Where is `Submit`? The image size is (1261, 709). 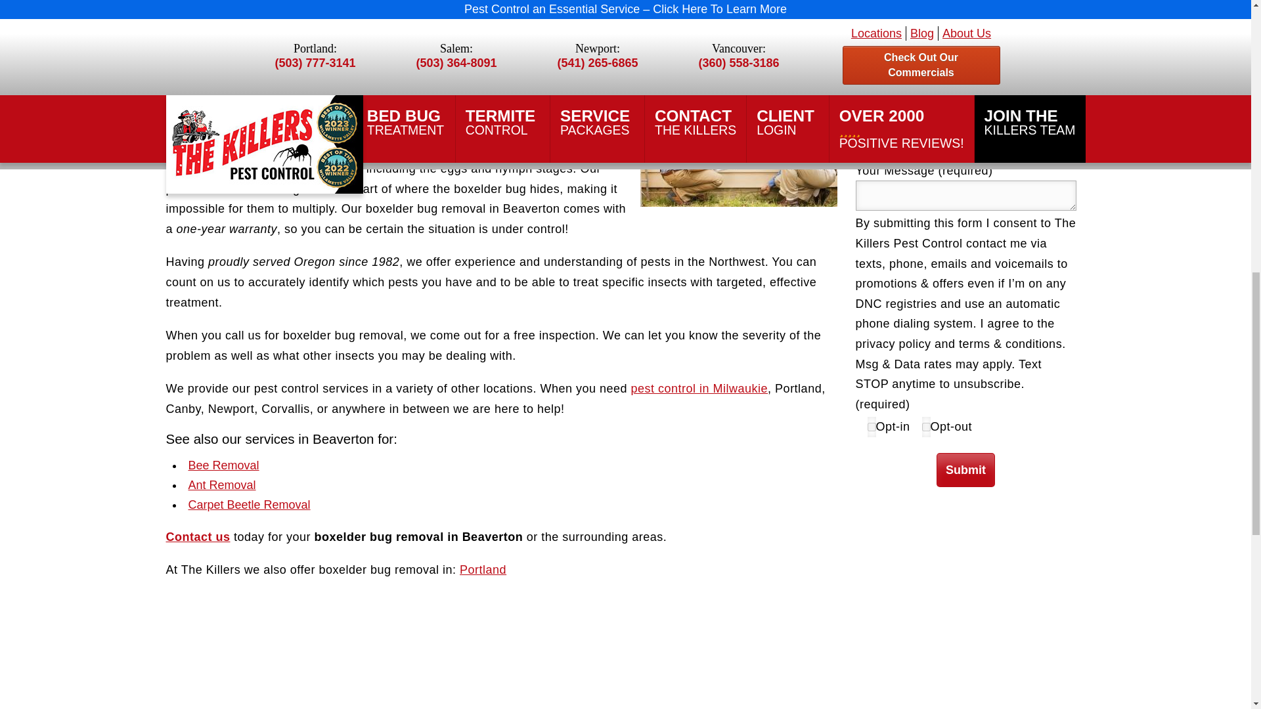
Submit is located at coordinates (965, 470).